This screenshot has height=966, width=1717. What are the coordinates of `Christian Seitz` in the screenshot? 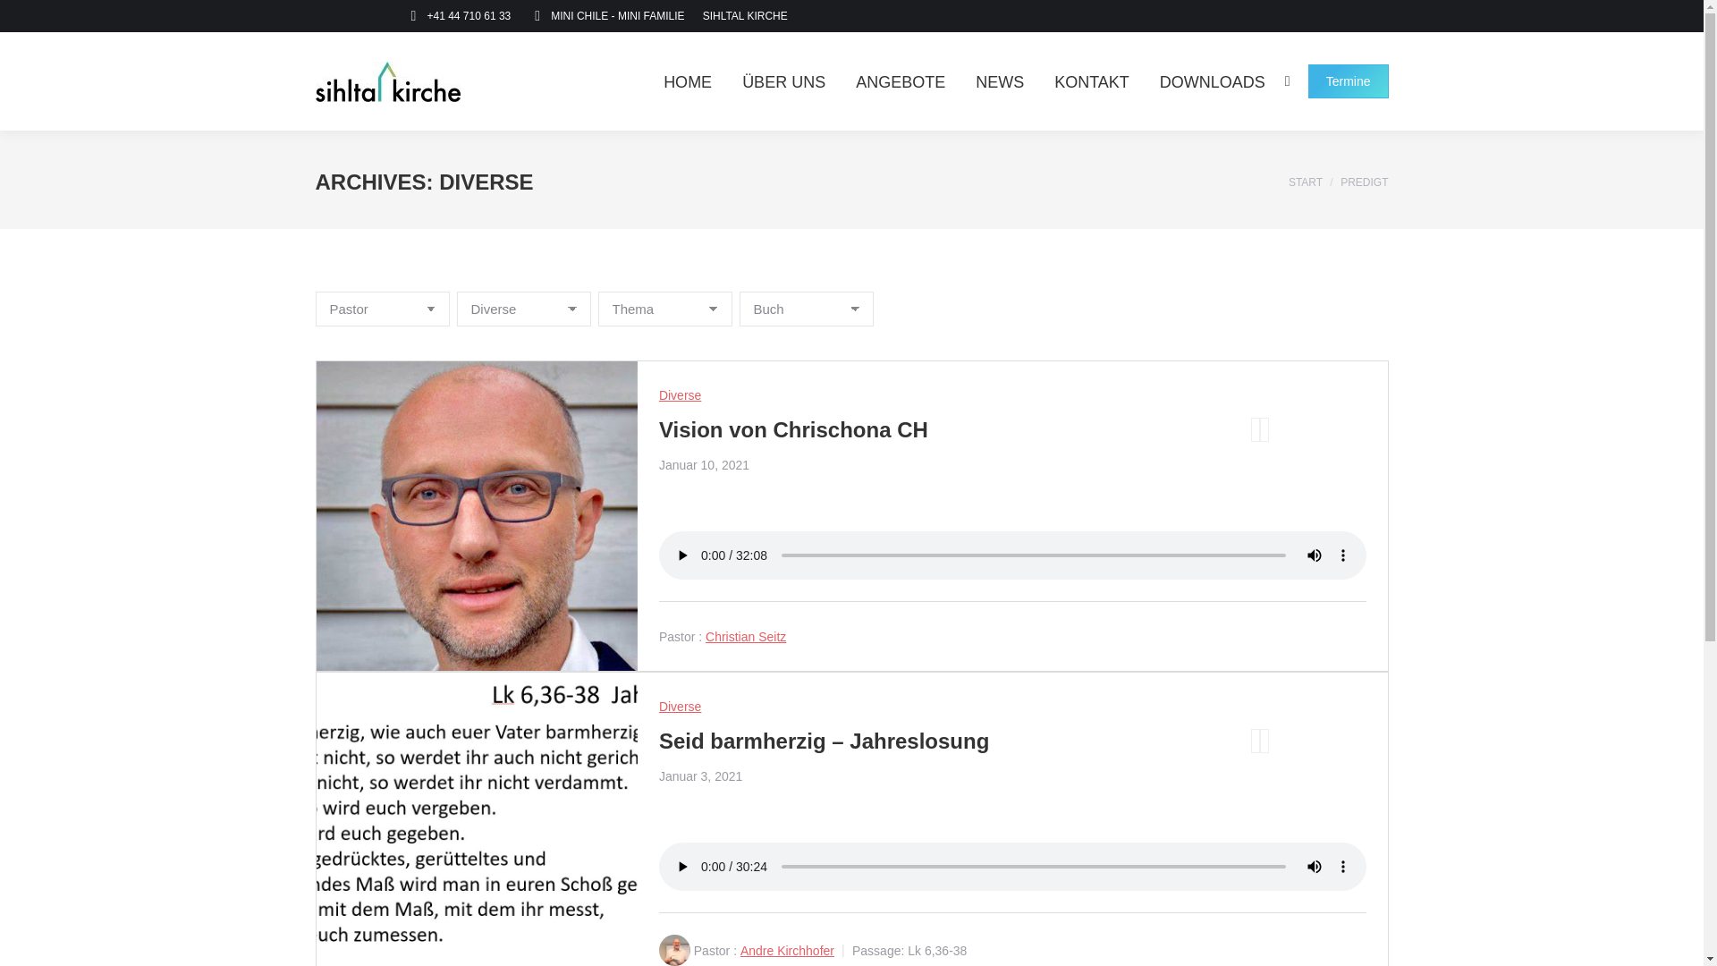 It's located at (746, 637).